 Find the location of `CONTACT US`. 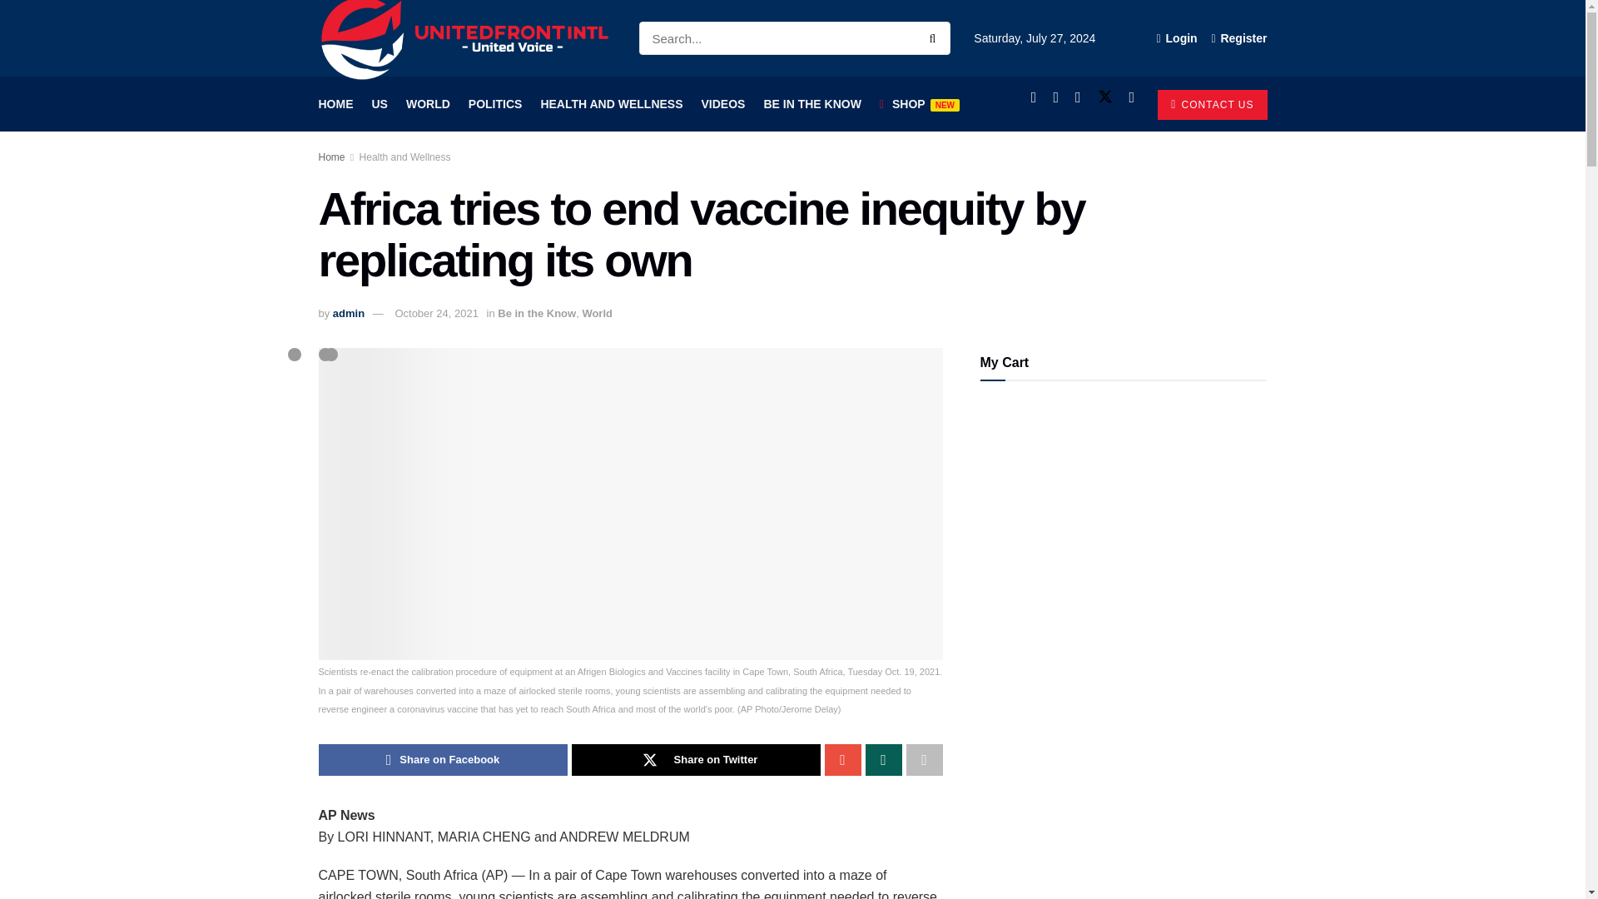

CONTACT US is located at coordinates (1212, 105).